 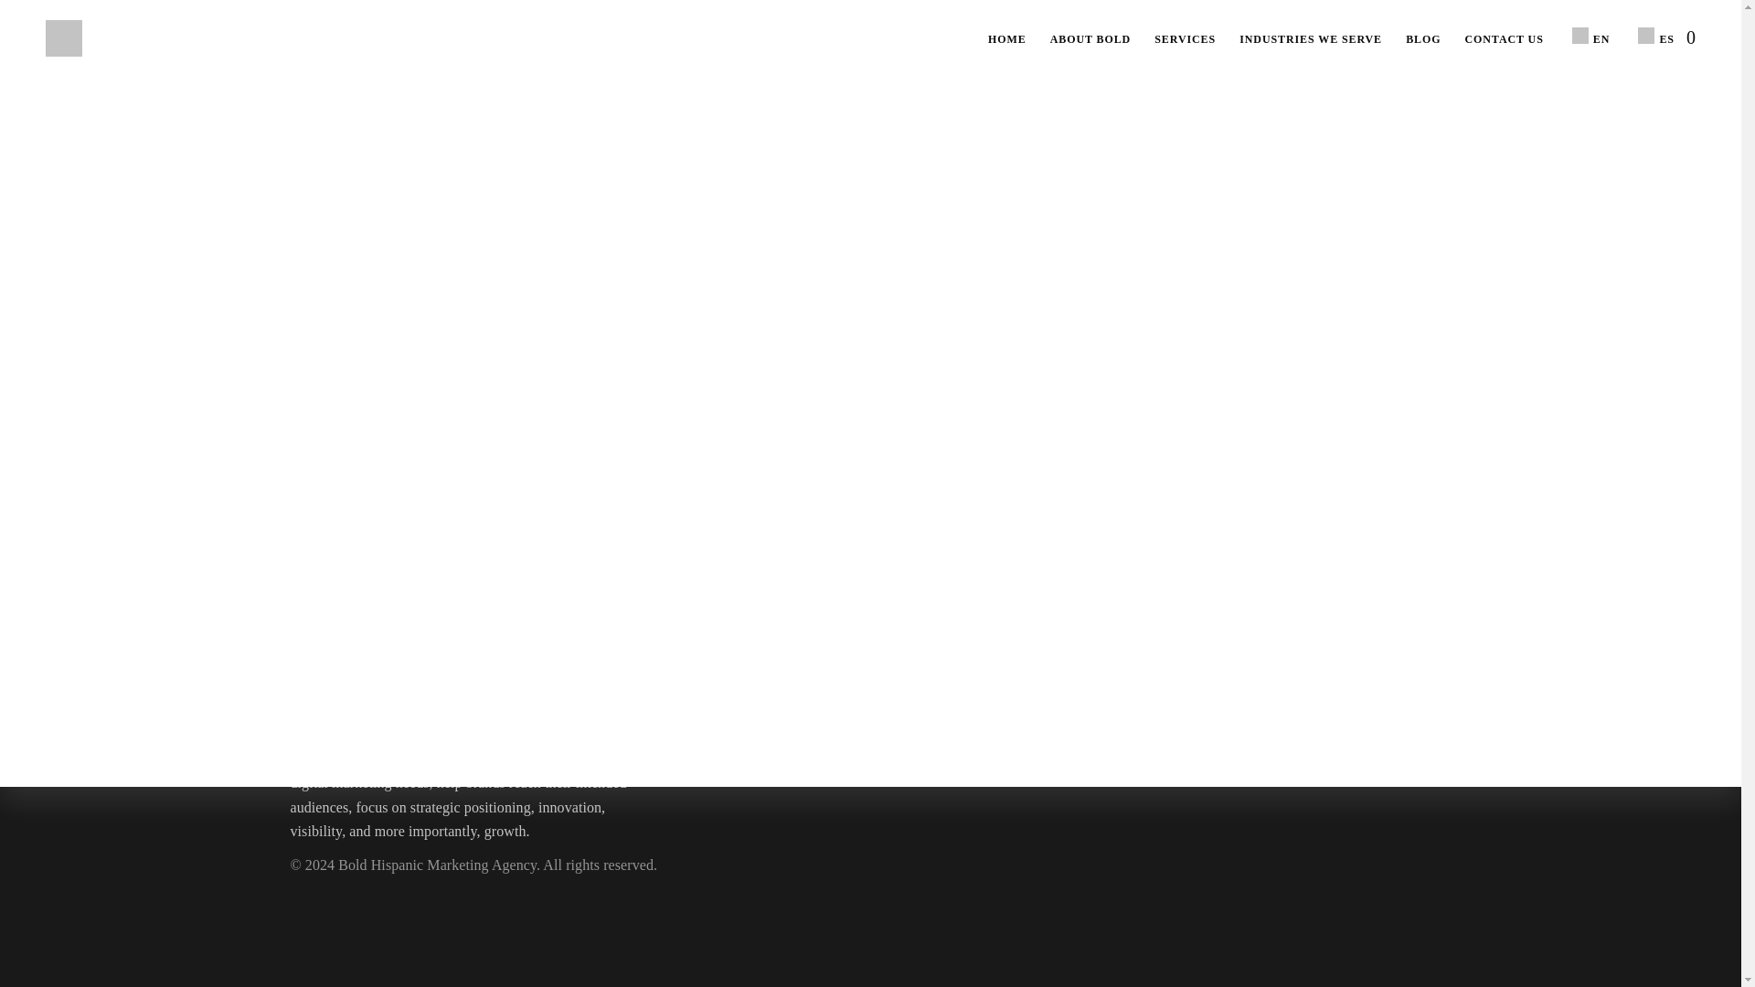 What do you see at coordinates (1589, 37) in the screenshot?
I see `EN` at bounding box center [1589, 37].